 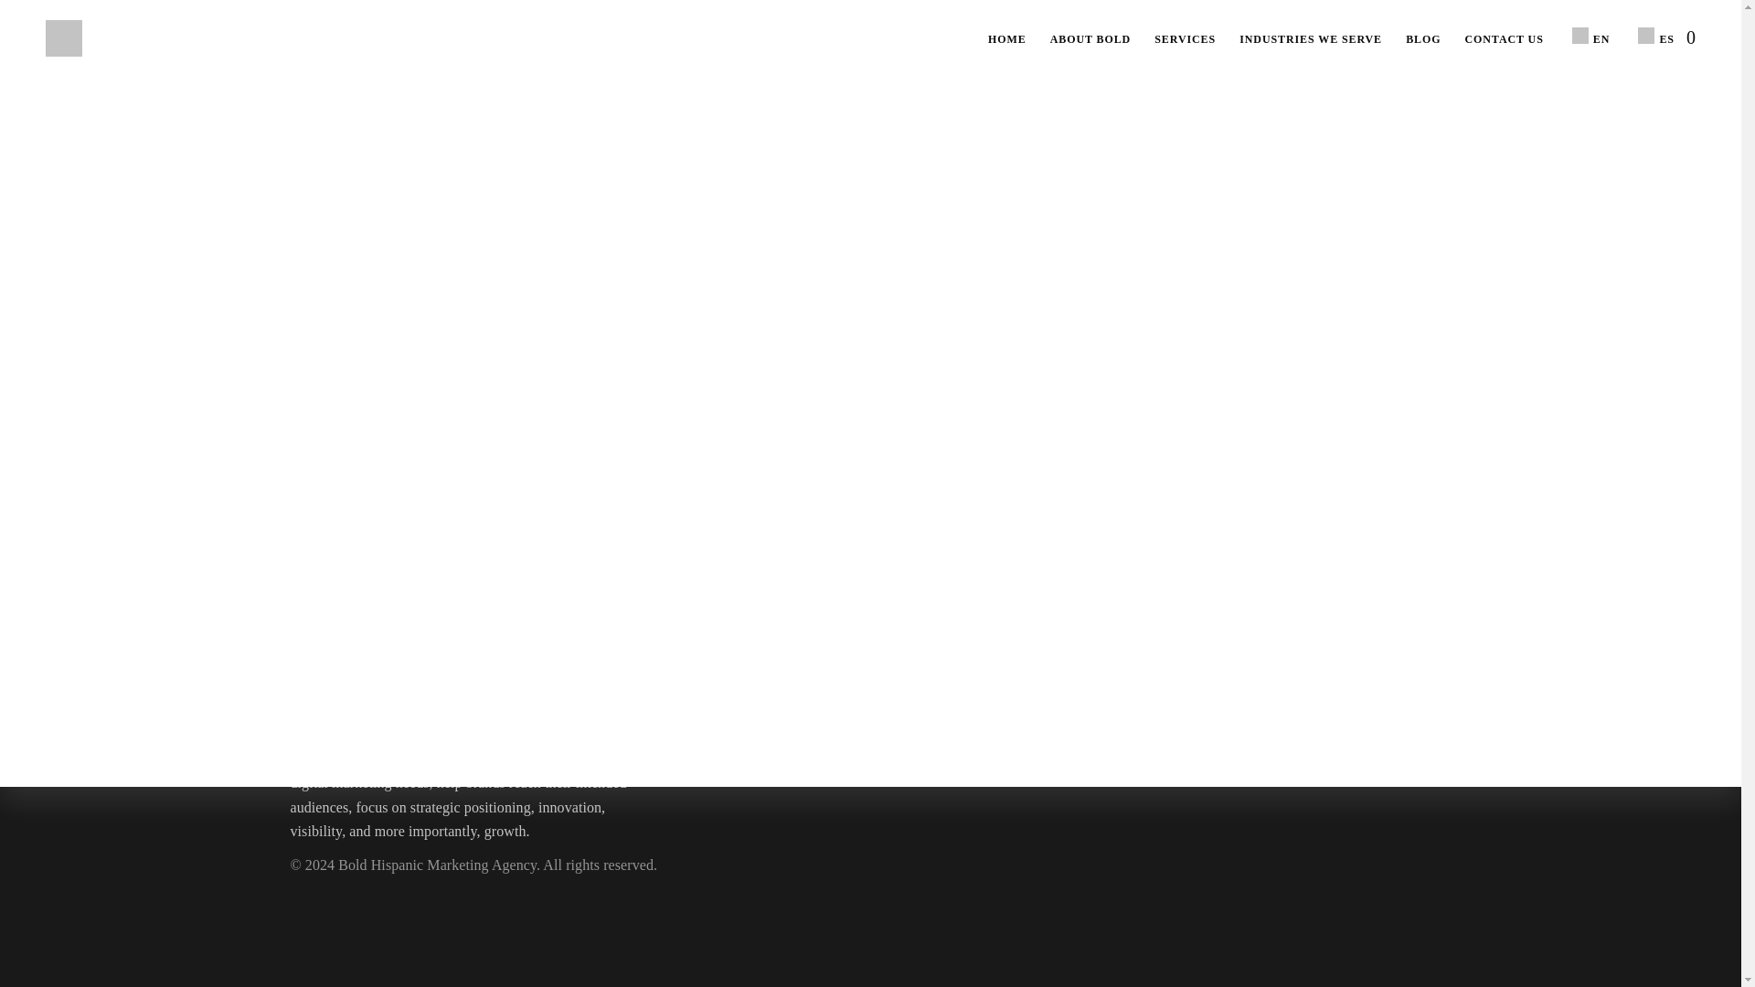 What do you see at coordinates (1589, 37) in the screenshot?
I see `EN` at bounding box center [1589, 37].